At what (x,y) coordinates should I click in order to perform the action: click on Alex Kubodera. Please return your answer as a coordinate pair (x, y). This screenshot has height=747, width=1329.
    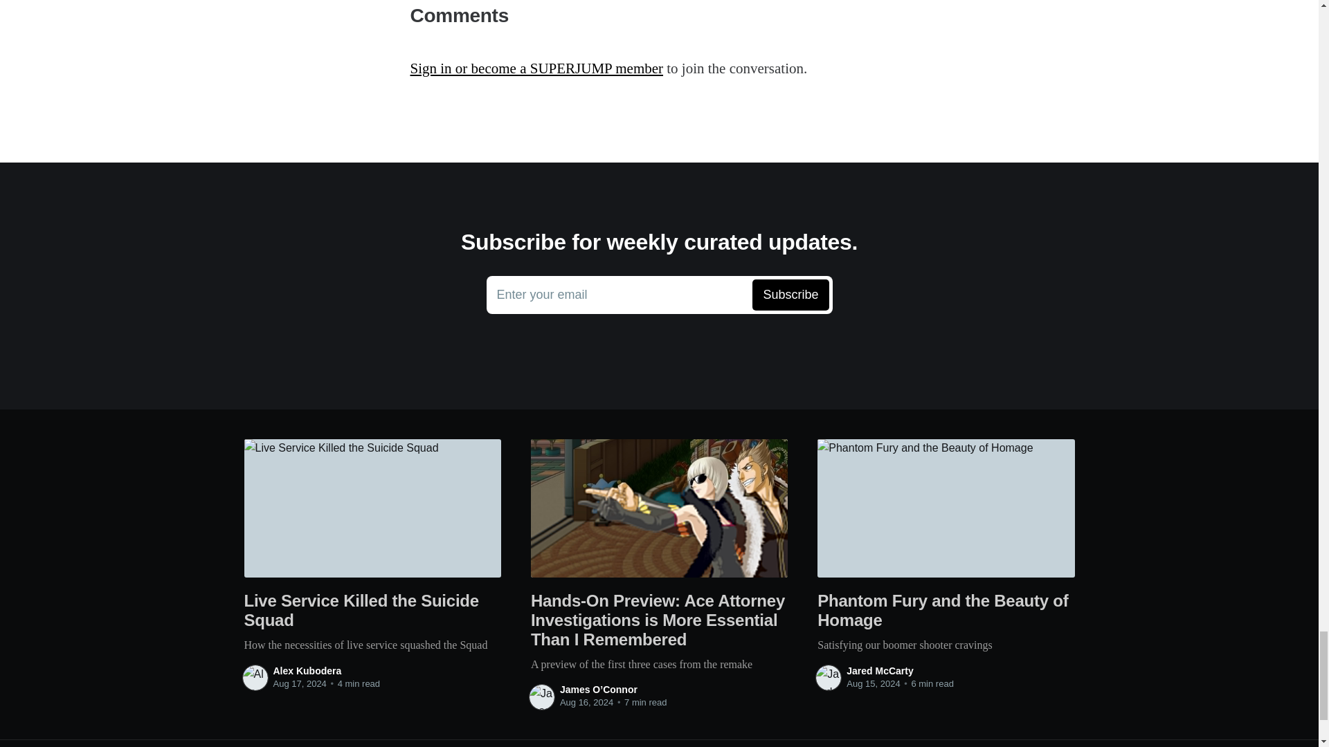
    Looking at the image, I should click on (307, 671).